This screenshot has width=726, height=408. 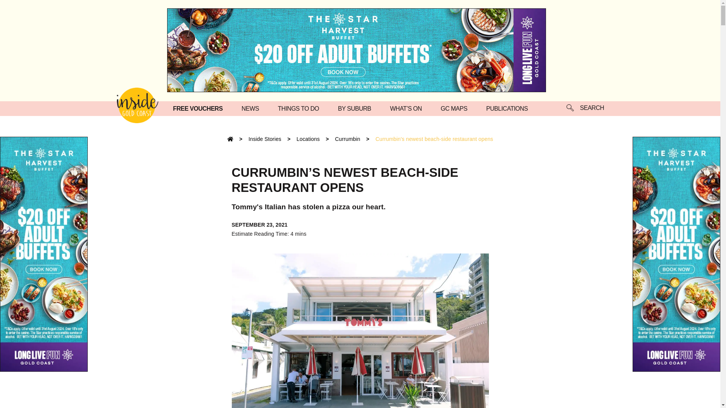 I want to click on SEARCH, so click(x=585, y=108).